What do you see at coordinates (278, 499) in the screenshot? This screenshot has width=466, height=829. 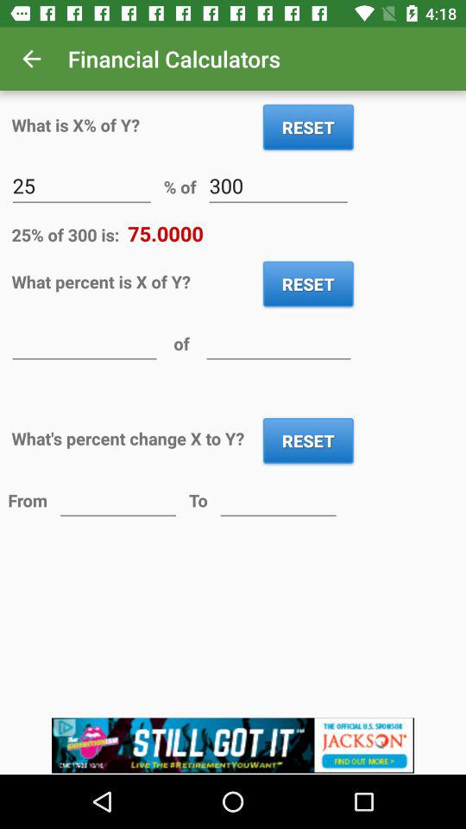 I see `convert to` at bounding box center [278, 499].